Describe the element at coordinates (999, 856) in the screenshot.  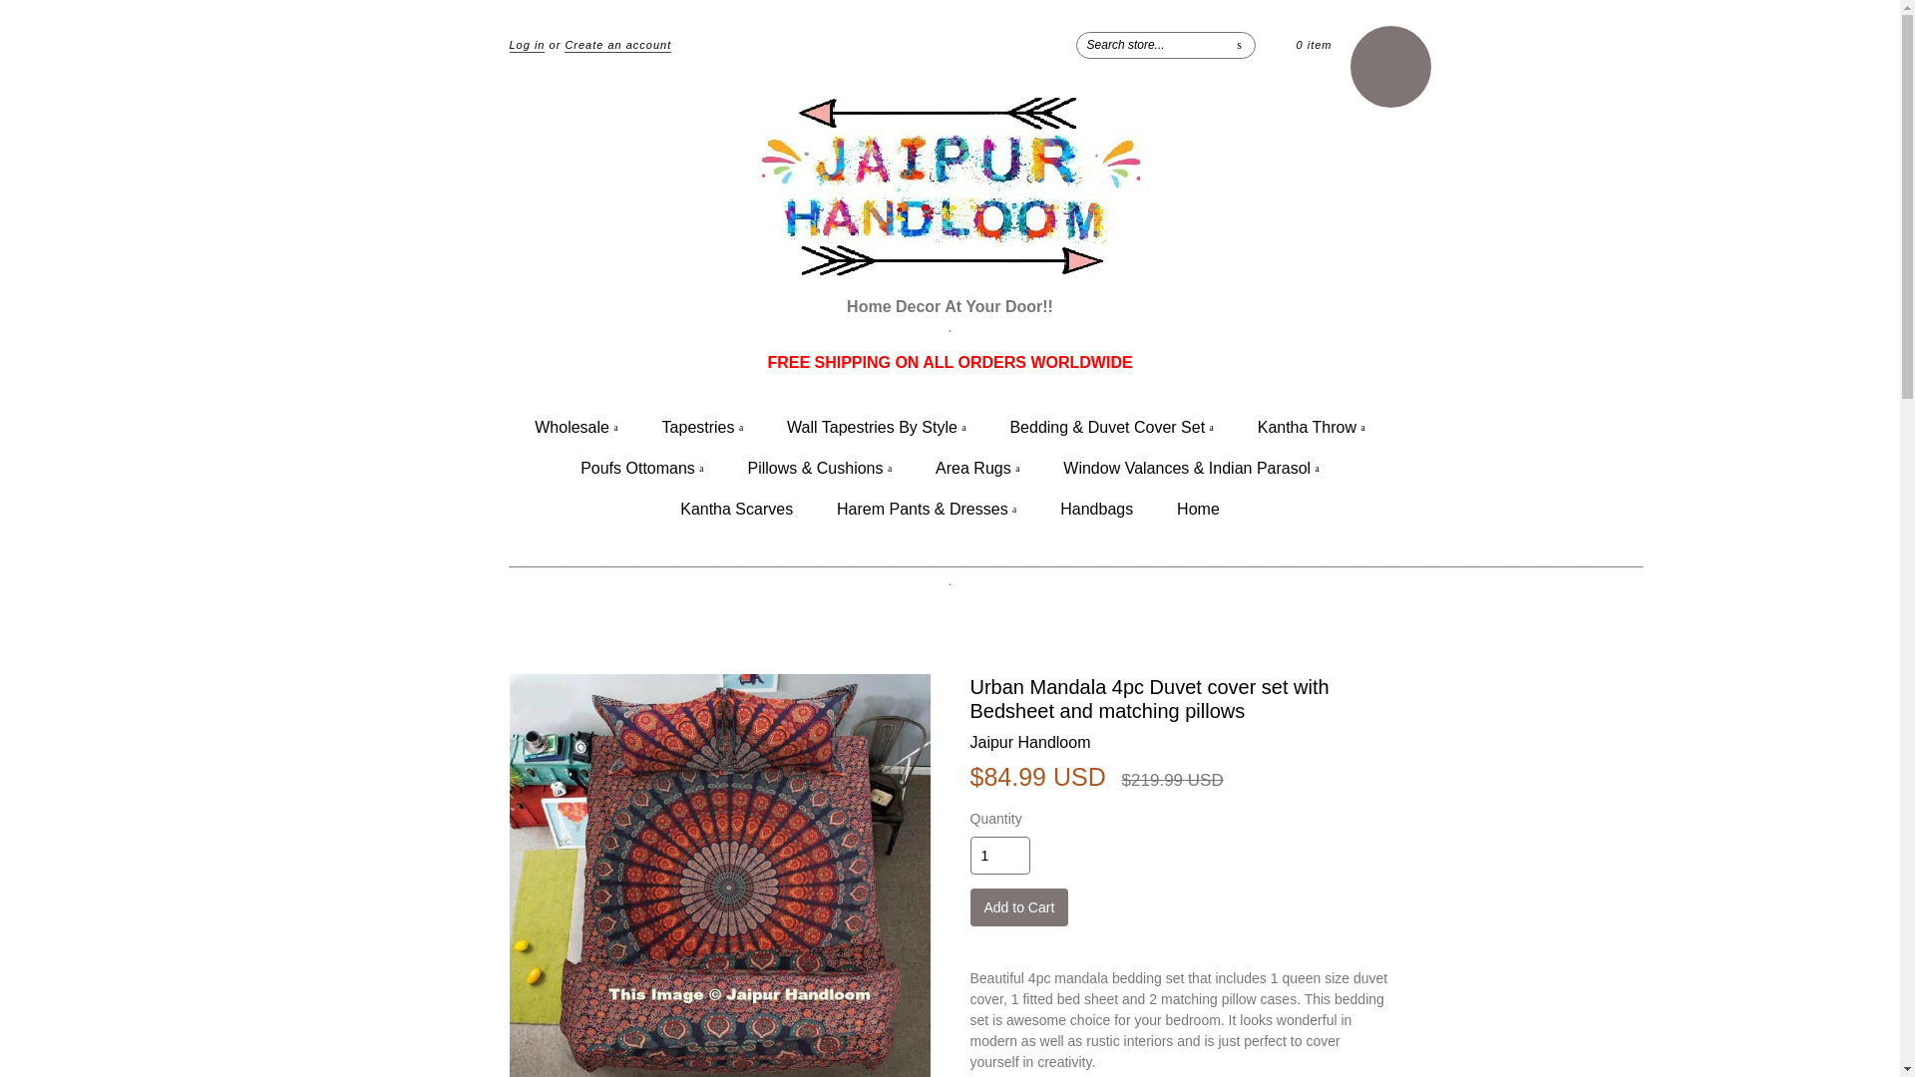
I see `1` at that location.